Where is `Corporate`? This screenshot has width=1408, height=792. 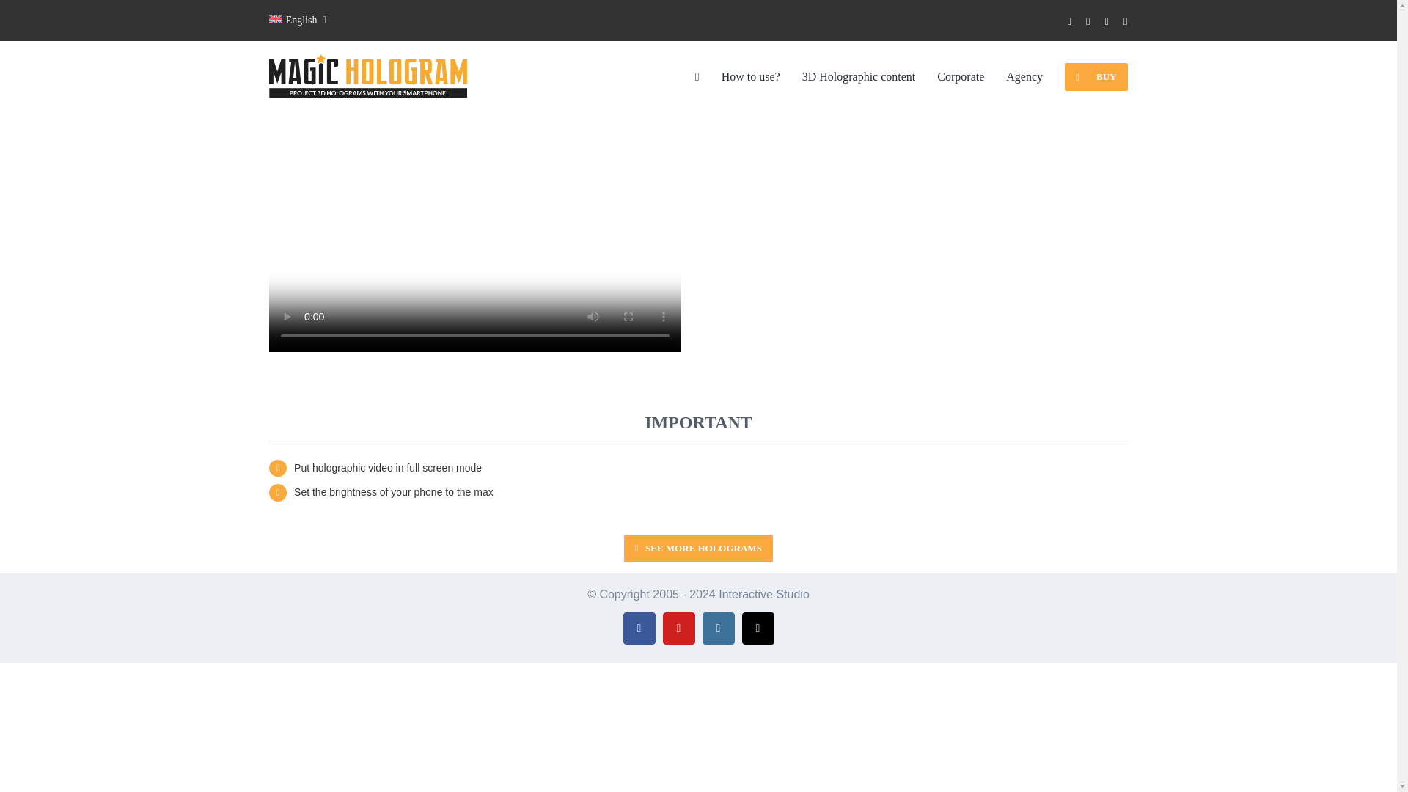
Corporate is located at coordinates (961, 76).